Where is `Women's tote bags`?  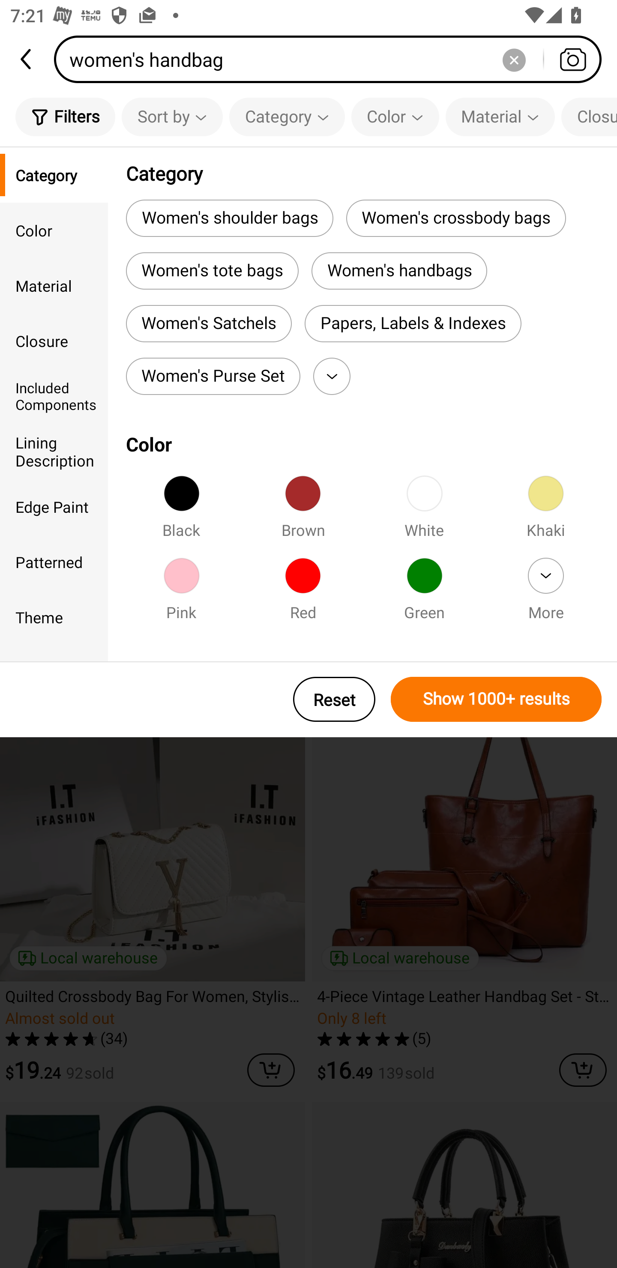
Women's tote bags is located at coordinates (212, 271).